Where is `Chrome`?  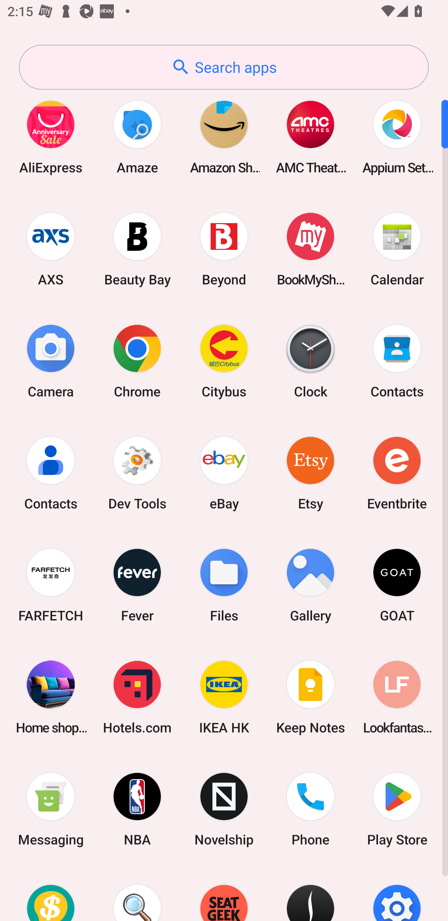
Chrome is located at coordinates (137, 361).